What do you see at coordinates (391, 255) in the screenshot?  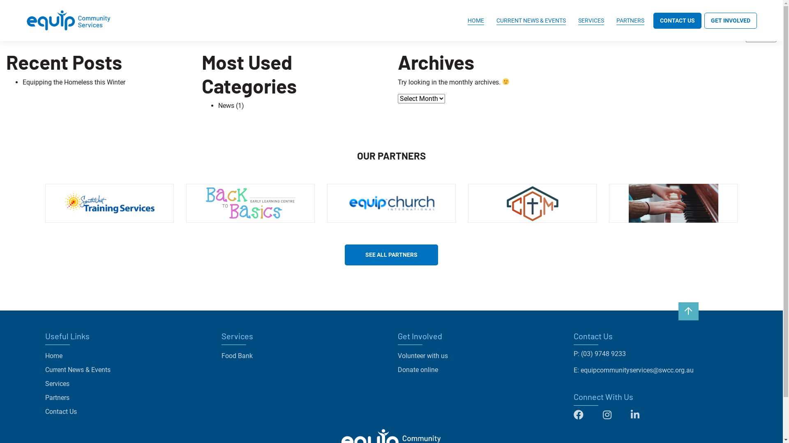 I see `SEE ALL PARTNERS` at bounding box center [391, 255].